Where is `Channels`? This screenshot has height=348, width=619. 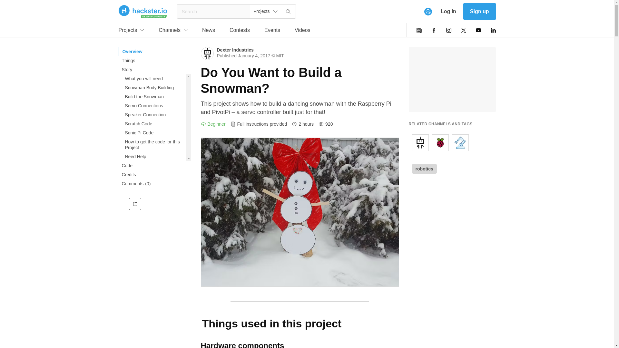 Channels is located at coordinates (173, 32).